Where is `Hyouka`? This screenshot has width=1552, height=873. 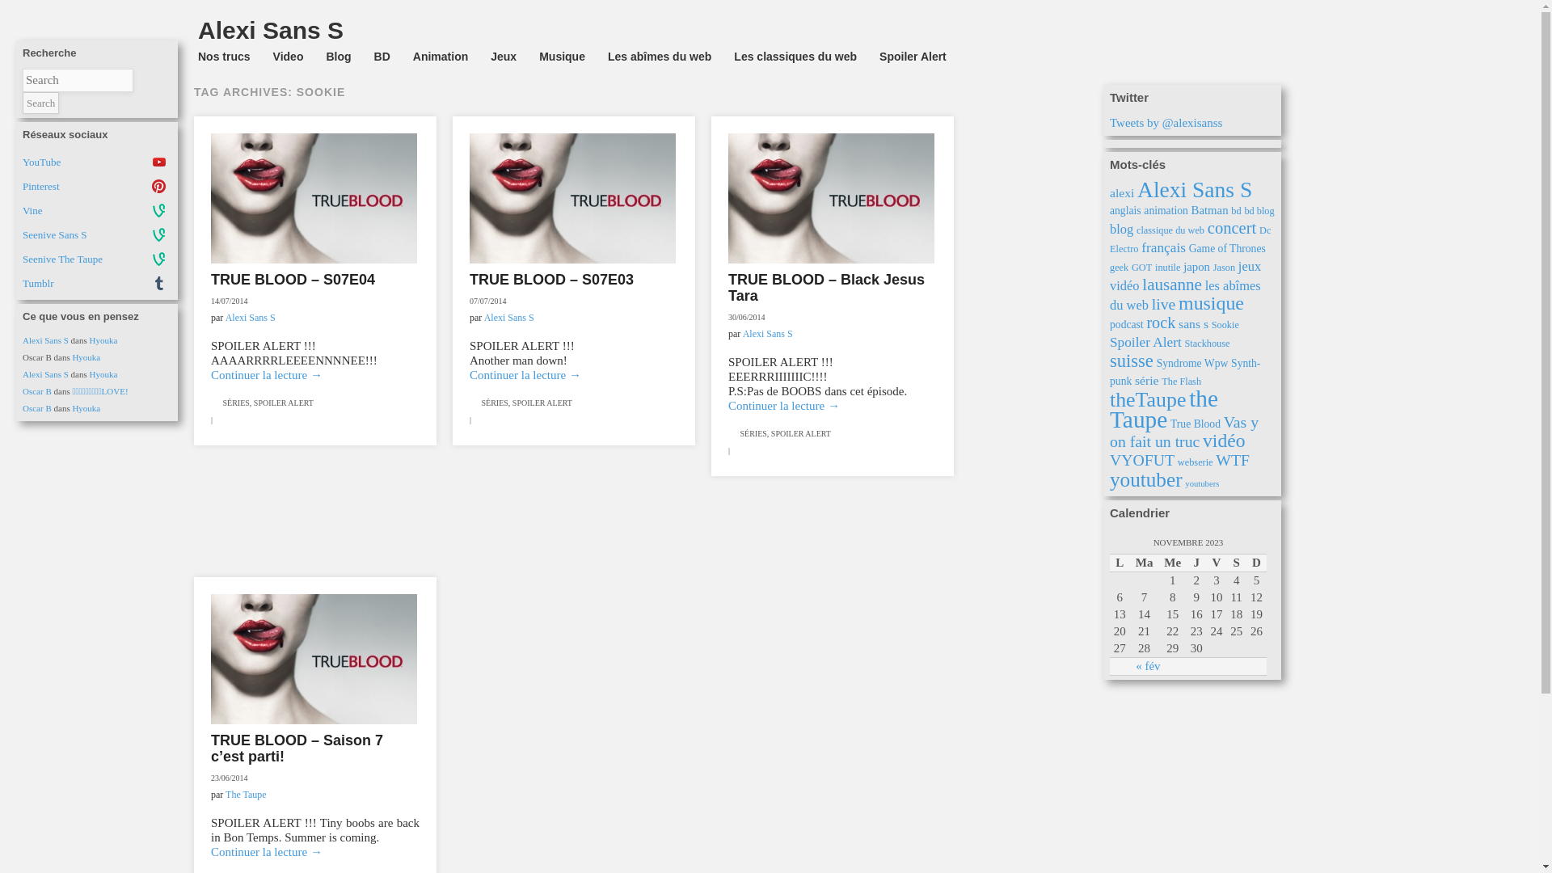
Hyouka is located at coordinates (103, 340).